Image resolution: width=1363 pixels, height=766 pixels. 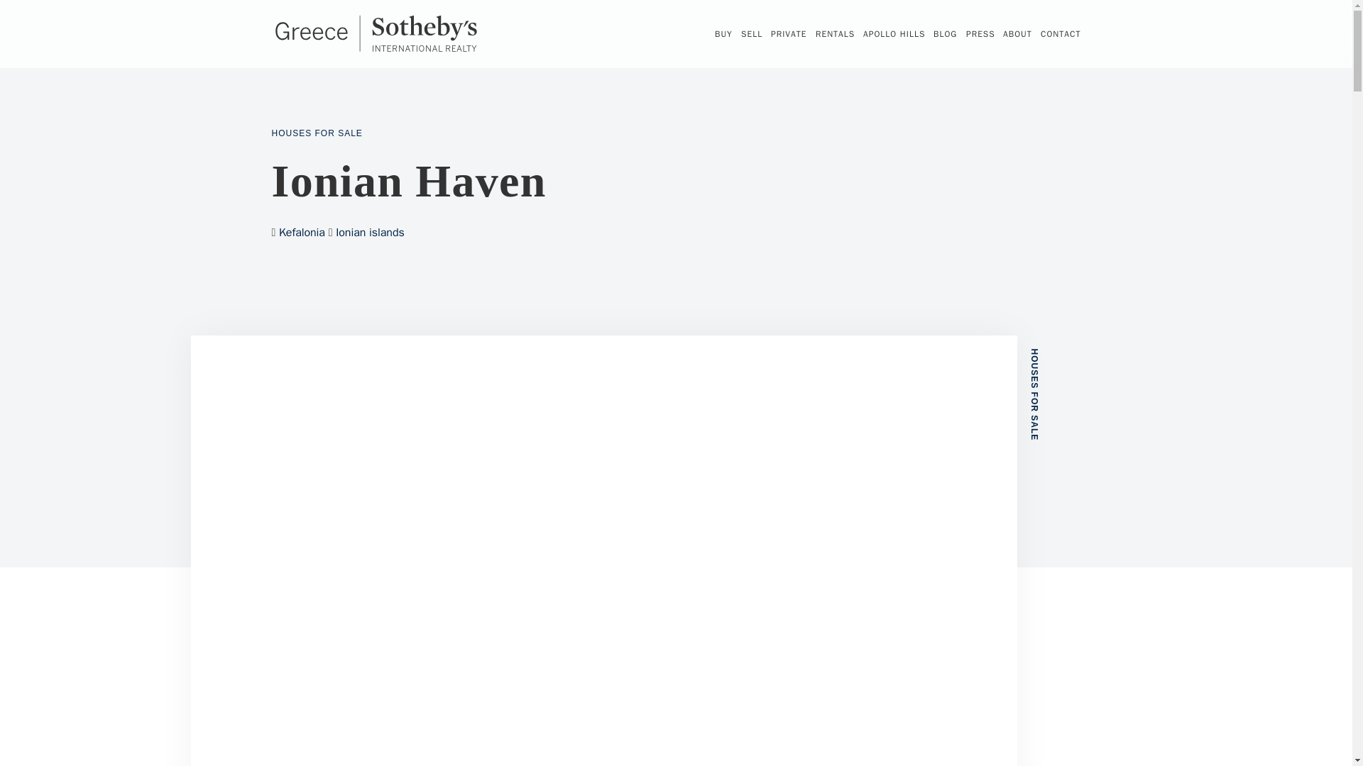 What do you see at coordinates (1017, 34) in the screenshot?
I see `ABOUT` at bounding box center [1017, 34].